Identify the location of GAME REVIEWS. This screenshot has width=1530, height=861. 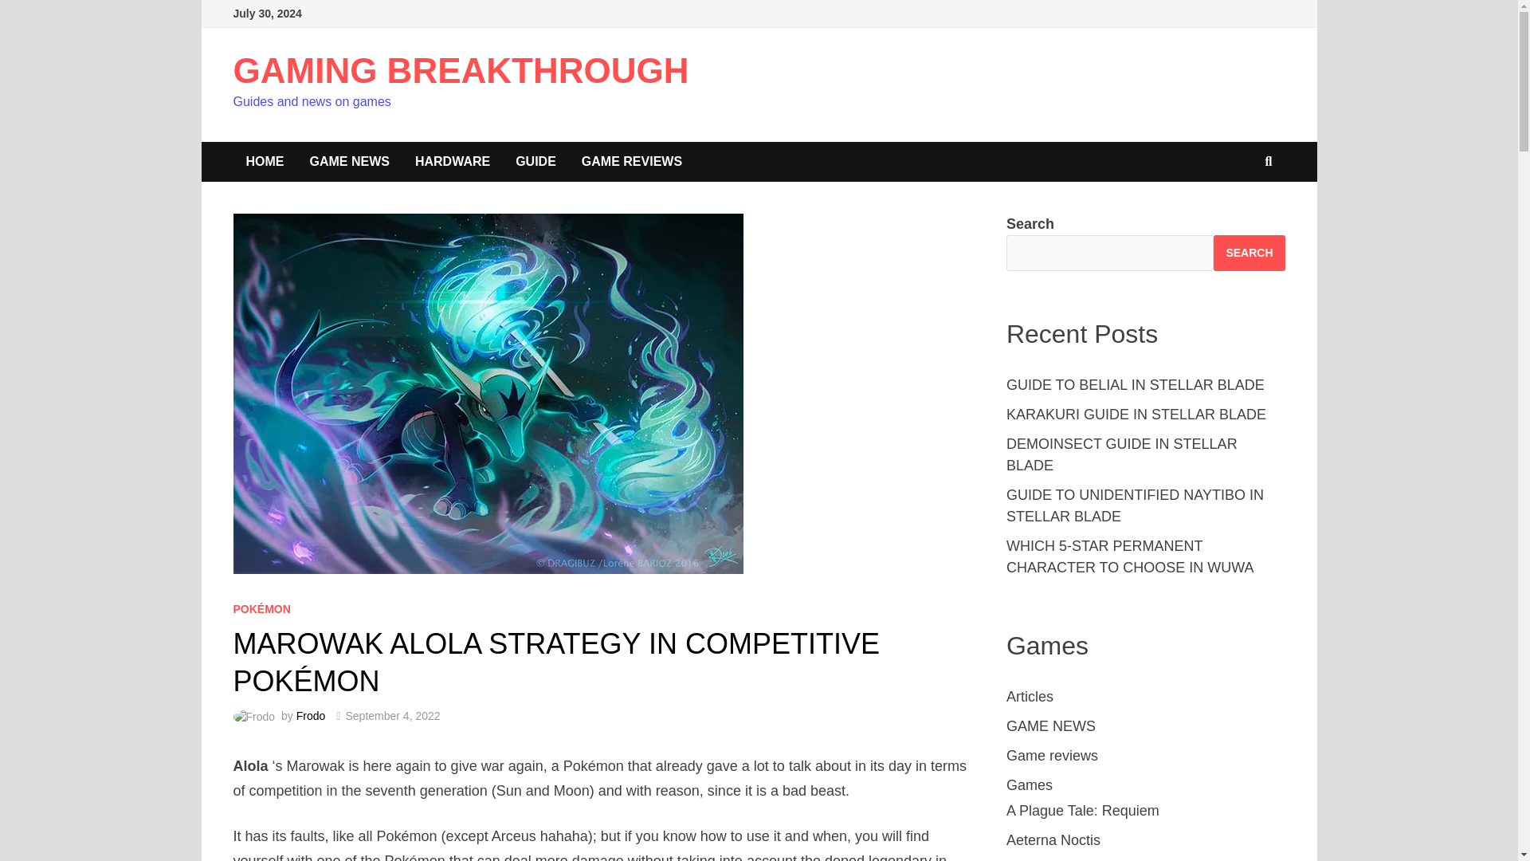
(631, 161).